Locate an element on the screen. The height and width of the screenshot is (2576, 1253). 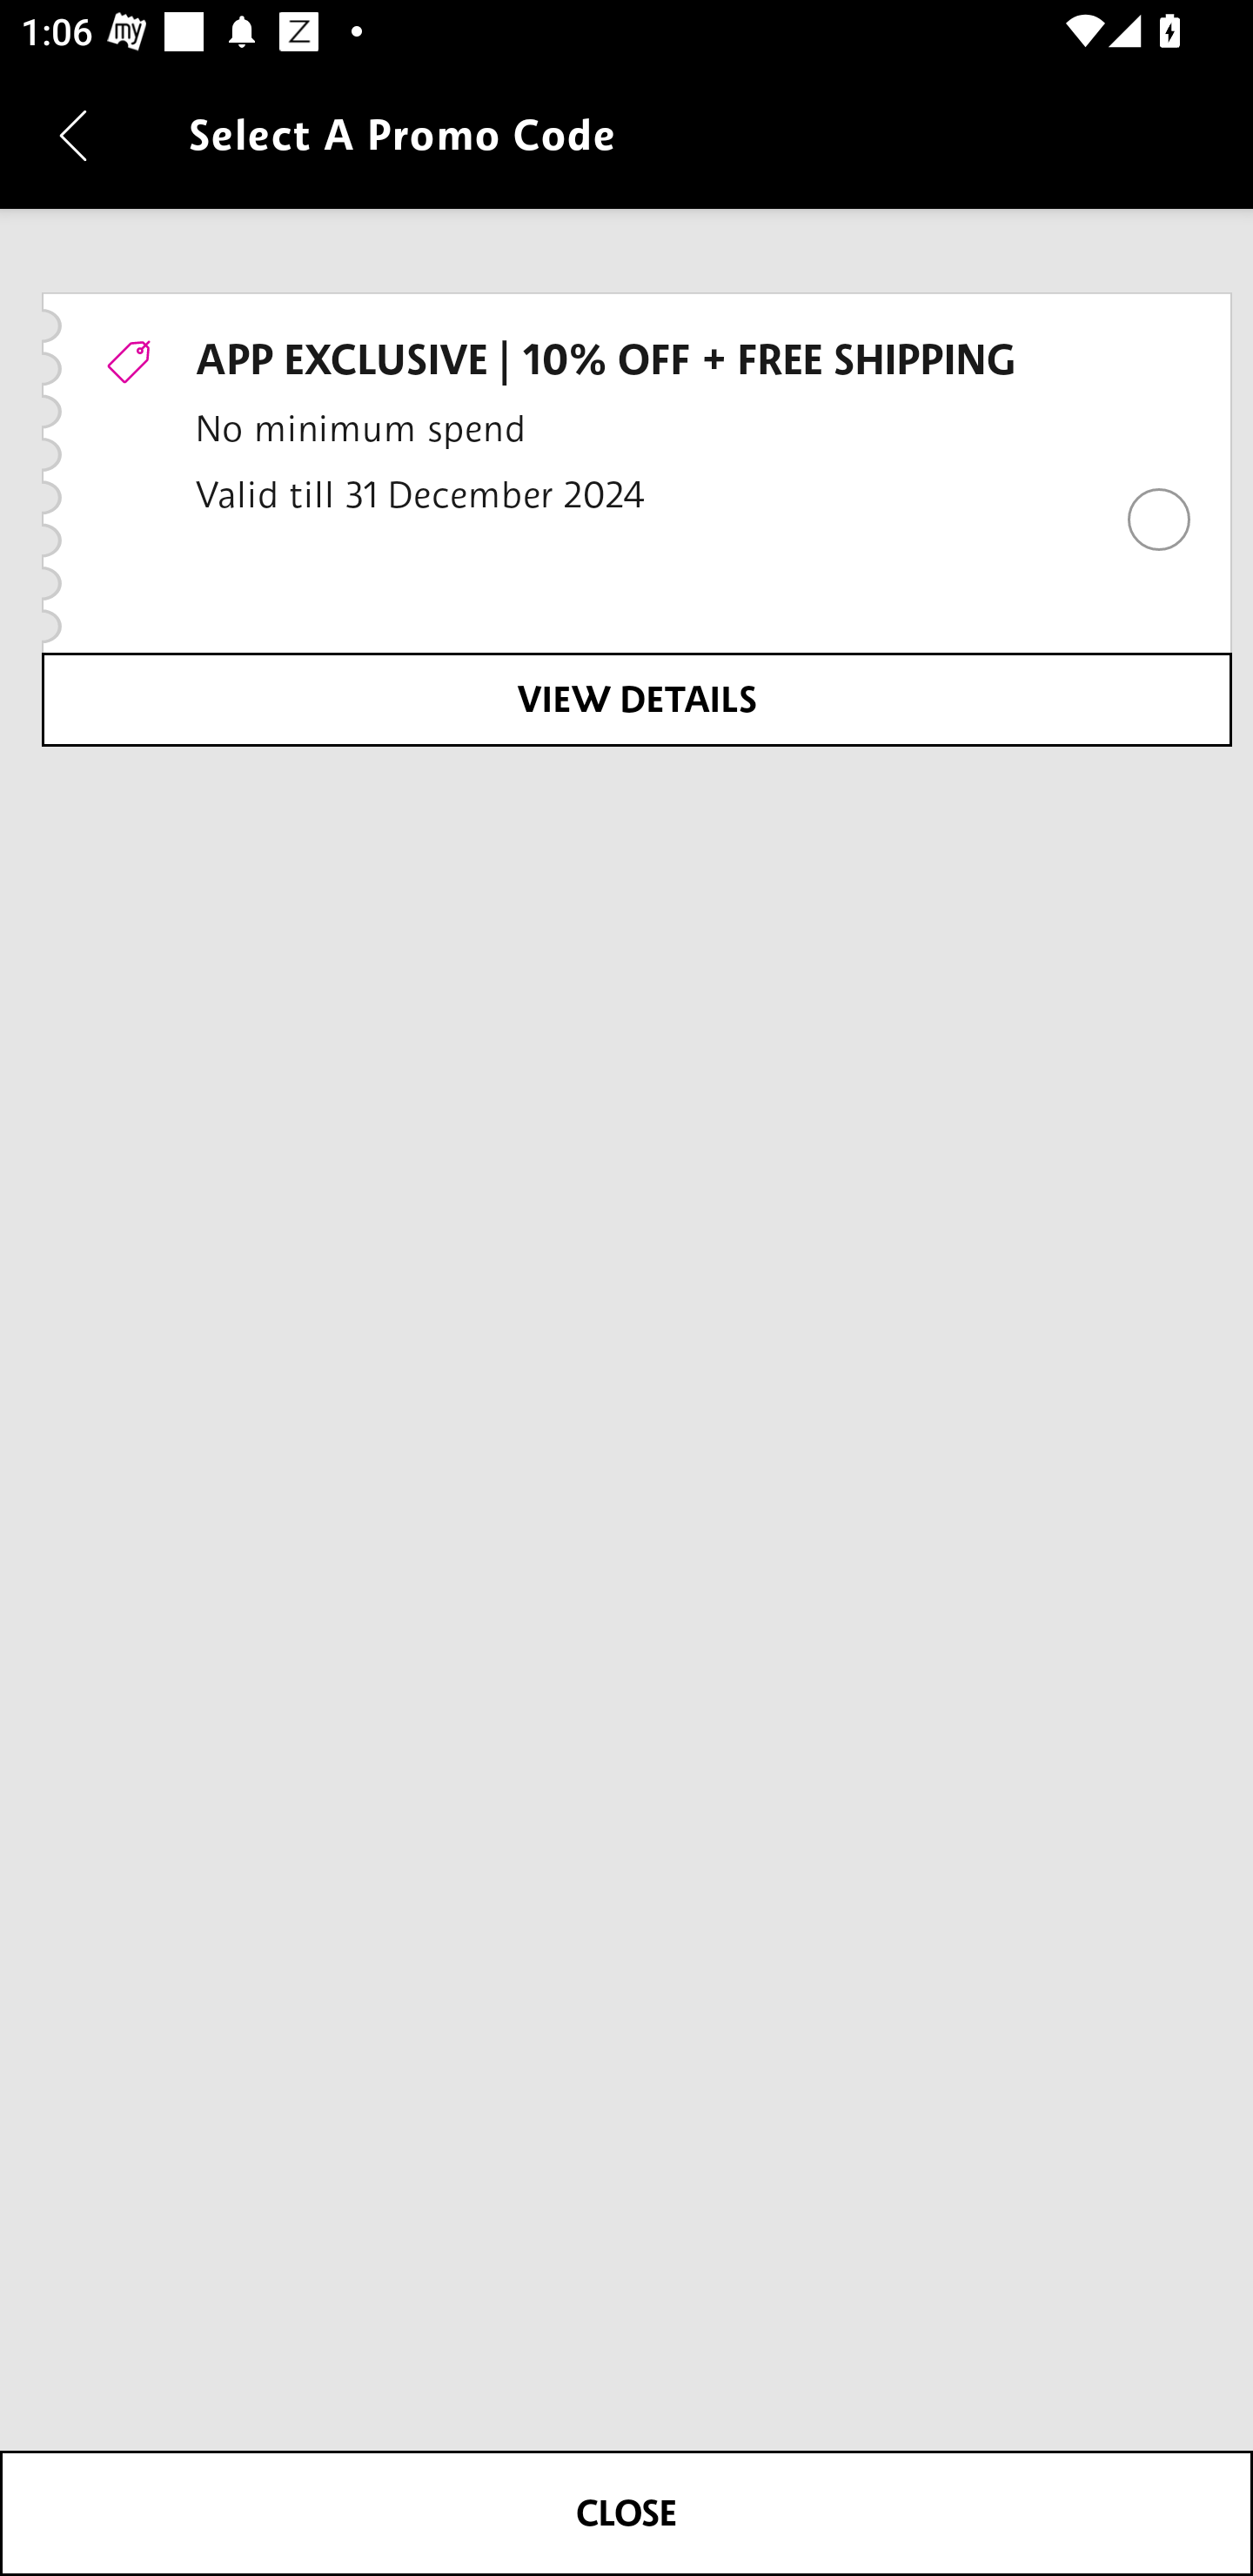
Navigate up is located at coordinates (73, 135).